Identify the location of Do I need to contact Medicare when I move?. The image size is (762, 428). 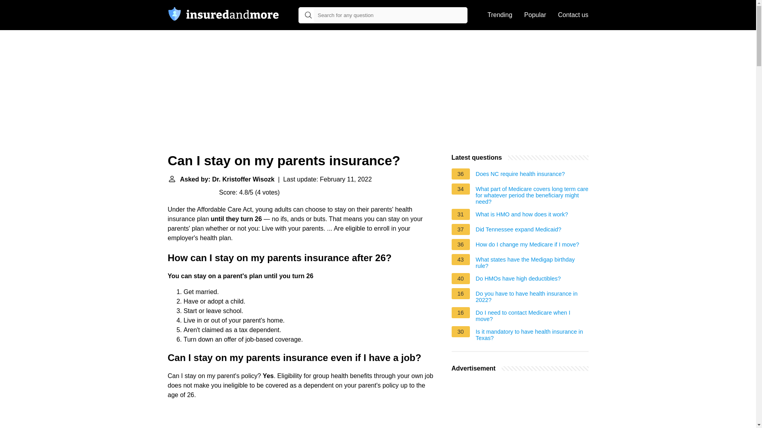
(532, 315).